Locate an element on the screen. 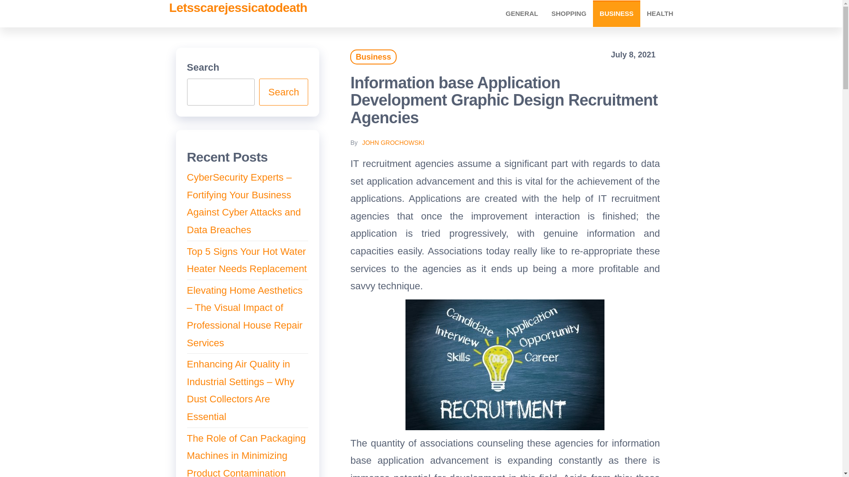 The width and height of the screenshot is (849, 477). GENERAL is located at coordinates (522, 13).